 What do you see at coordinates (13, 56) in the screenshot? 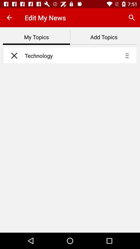
I see `close` at bounding box center [13, 56].